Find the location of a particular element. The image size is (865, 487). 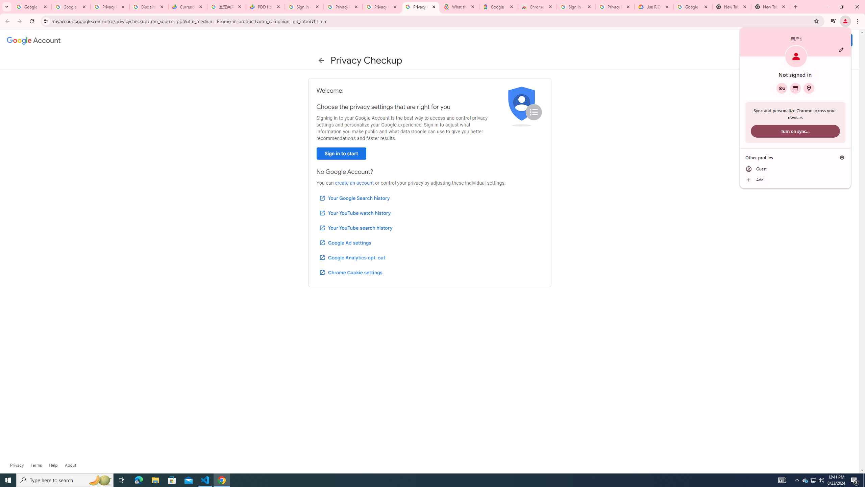

Running applications is located at coordinates (426, 480).